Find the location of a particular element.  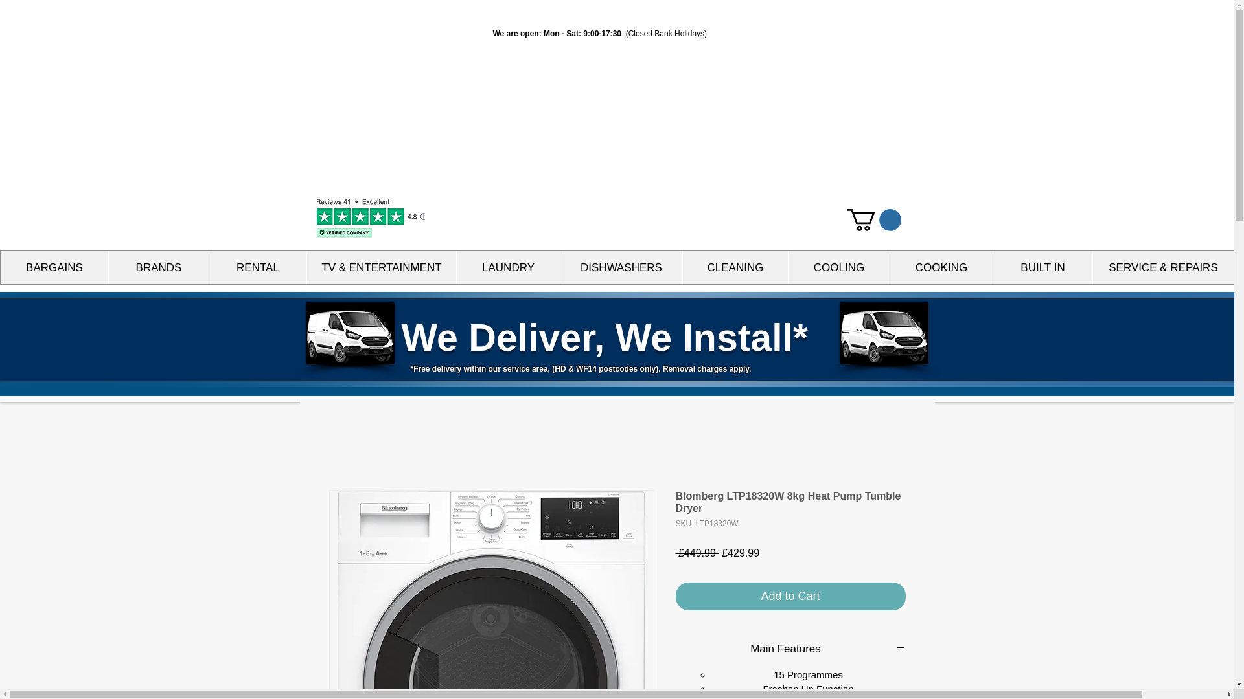

CLEANING is located at coordinates (735, 267).